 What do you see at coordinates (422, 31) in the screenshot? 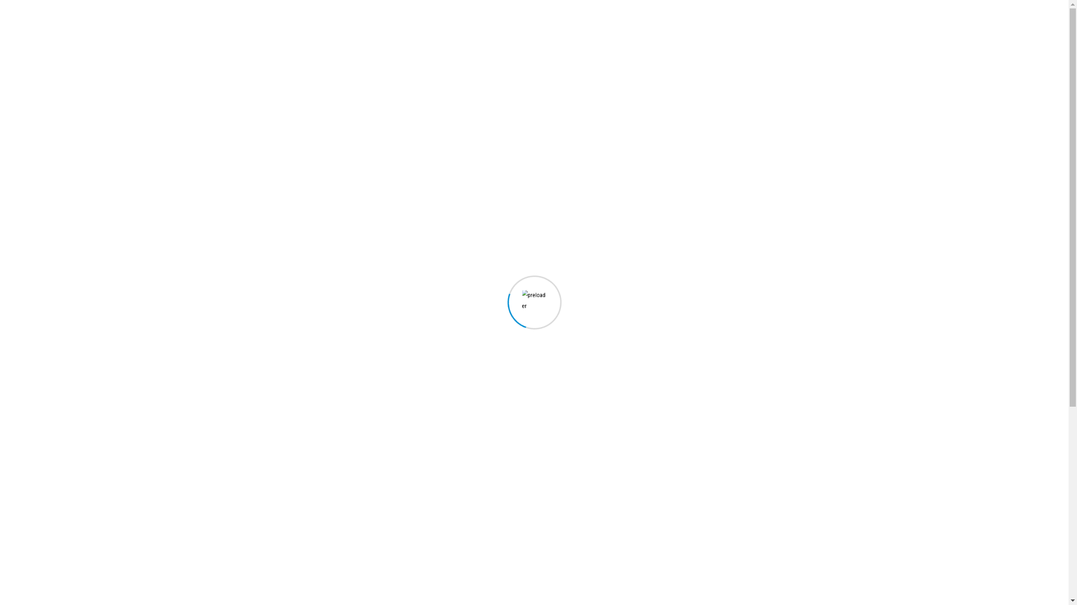
I see `About Us` at bounding box center [422, 31].